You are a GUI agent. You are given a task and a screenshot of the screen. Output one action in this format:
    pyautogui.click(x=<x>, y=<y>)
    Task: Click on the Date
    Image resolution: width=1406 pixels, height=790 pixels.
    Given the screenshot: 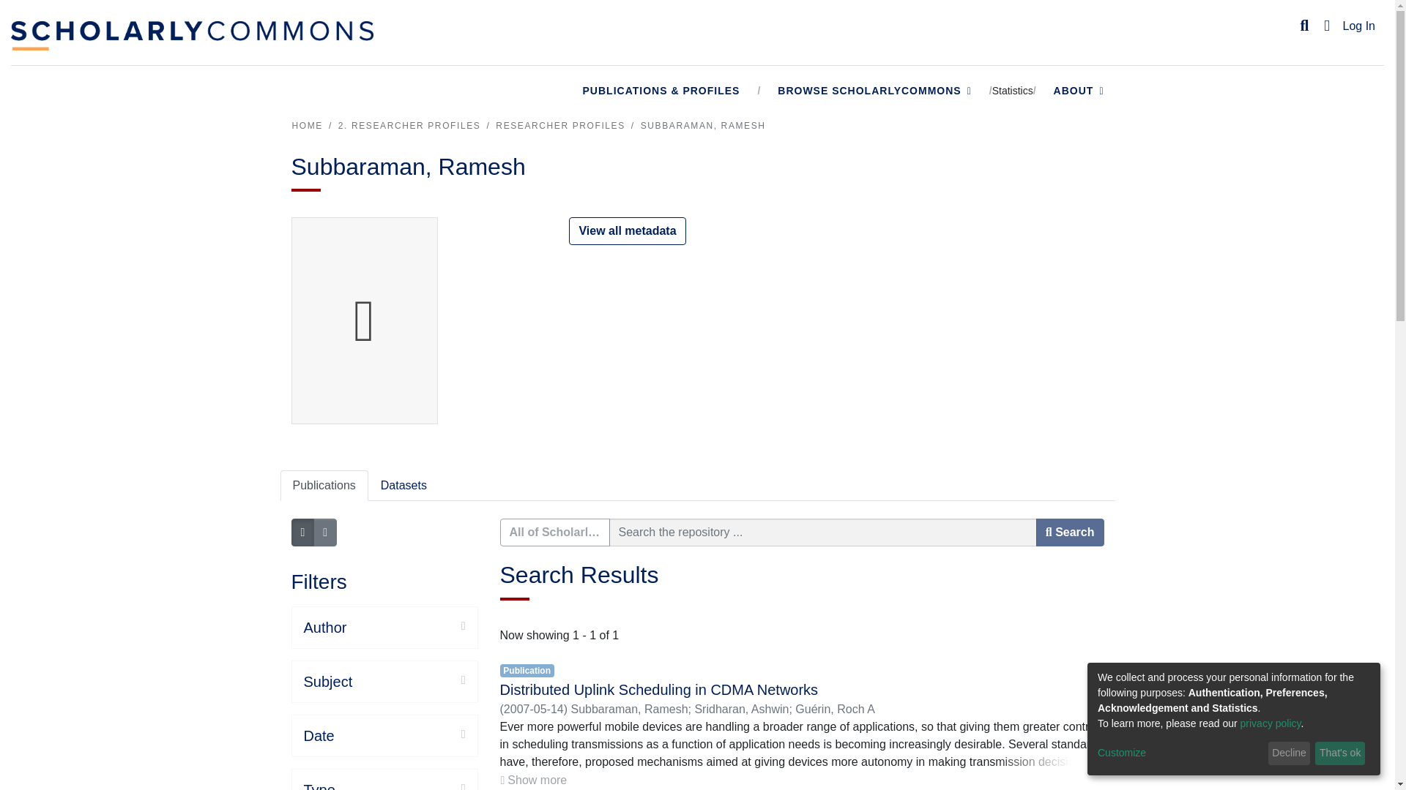 What is the action you would take?
    pyautogui.click(x=384, y=736)
    